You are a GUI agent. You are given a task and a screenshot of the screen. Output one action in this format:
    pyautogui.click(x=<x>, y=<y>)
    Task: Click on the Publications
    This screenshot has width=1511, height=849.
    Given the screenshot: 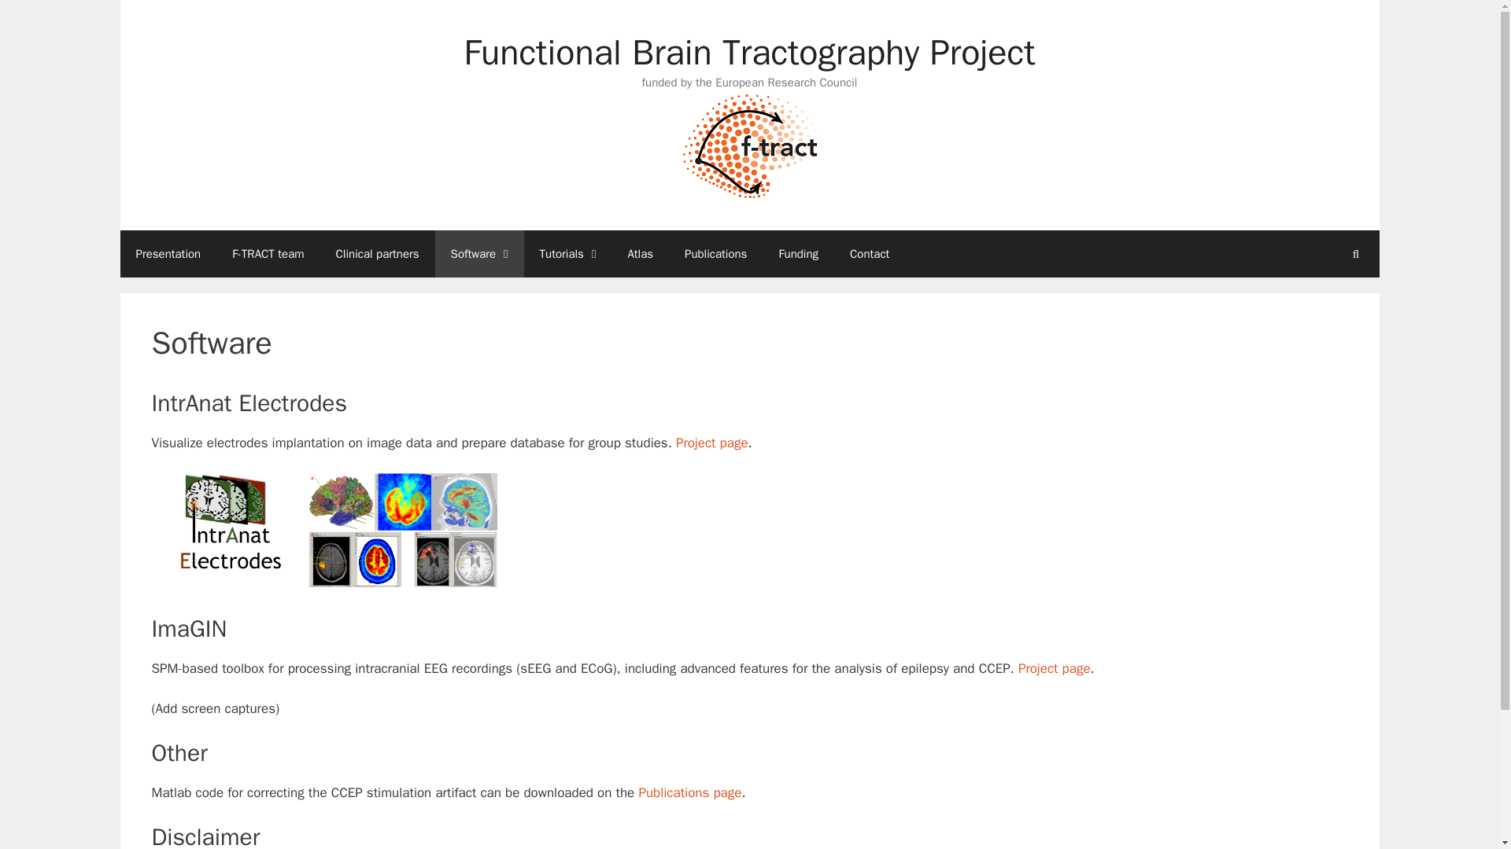 What is the action you would take?
    pyautogui.click(x=716, y=253)
    